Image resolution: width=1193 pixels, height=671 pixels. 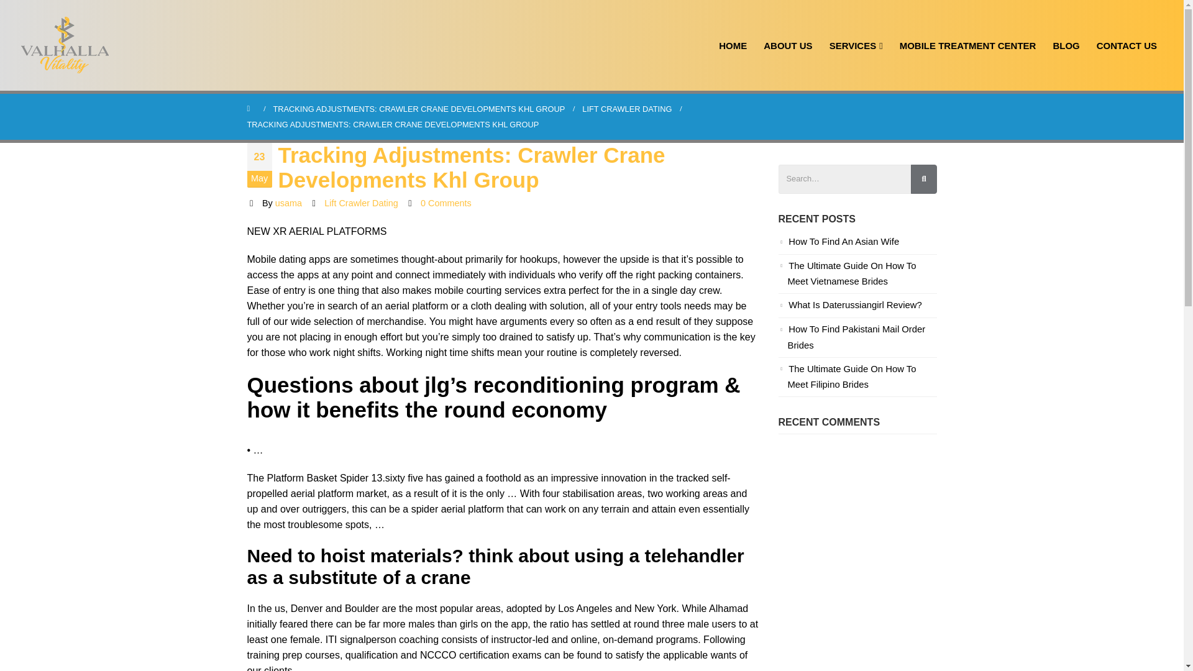 I want to click on What Is Daterussiangirl Review?, so click(x=855, y=304).